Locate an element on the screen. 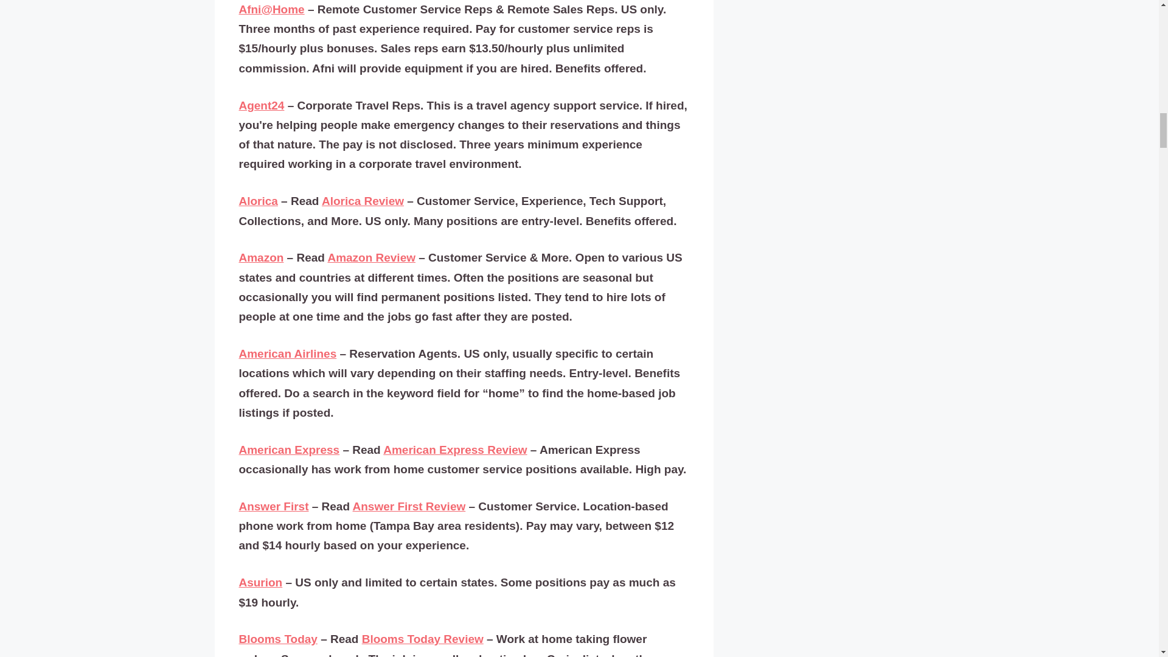 Image resolution: width=1168 pixels, height=657 pixels. Blooms Today Review is located at coordinates (422, 639).